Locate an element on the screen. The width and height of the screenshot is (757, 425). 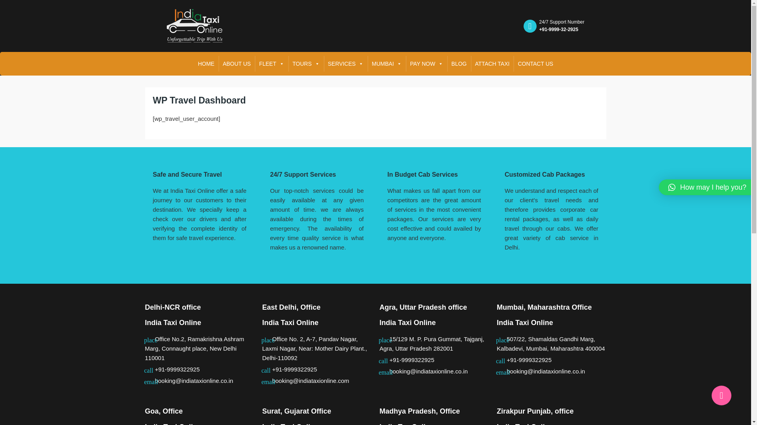
Back up is located at coordinates (721, 395).